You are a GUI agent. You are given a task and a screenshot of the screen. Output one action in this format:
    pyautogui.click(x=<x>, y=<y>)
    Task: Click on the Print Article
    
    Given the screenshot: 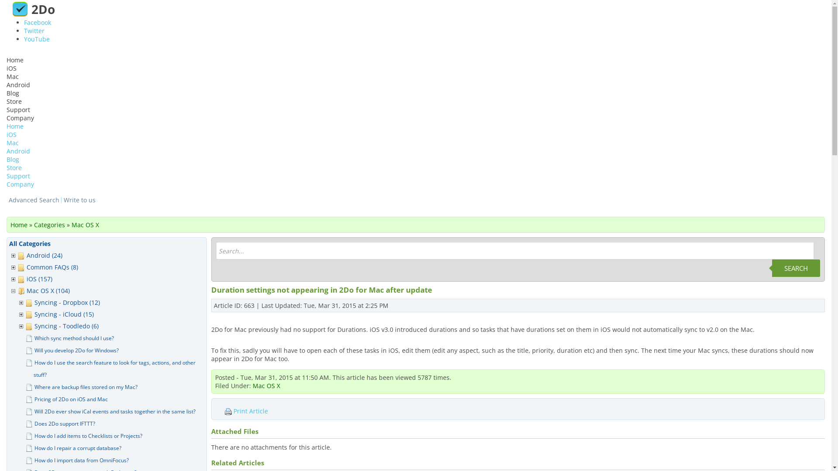 What is the action you would take?
    pyautogui.click(x=258, y=411)
    